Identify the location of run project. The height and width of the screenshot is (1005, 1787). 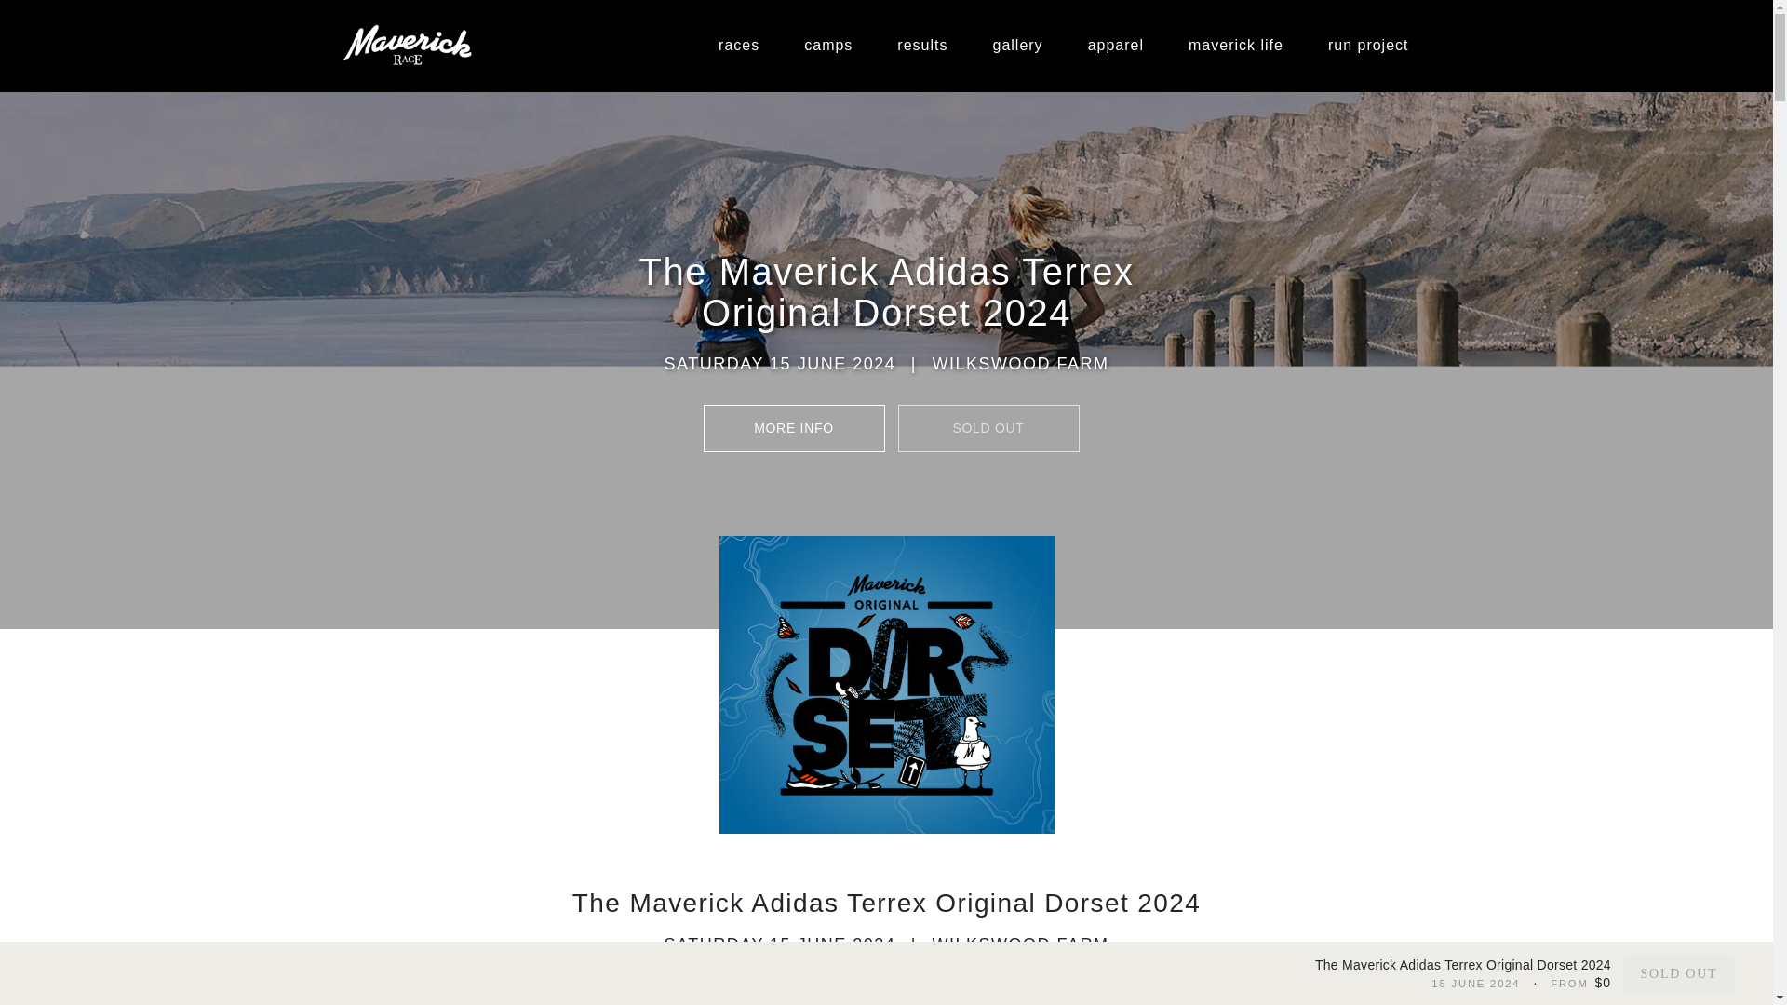
(1368, 46).